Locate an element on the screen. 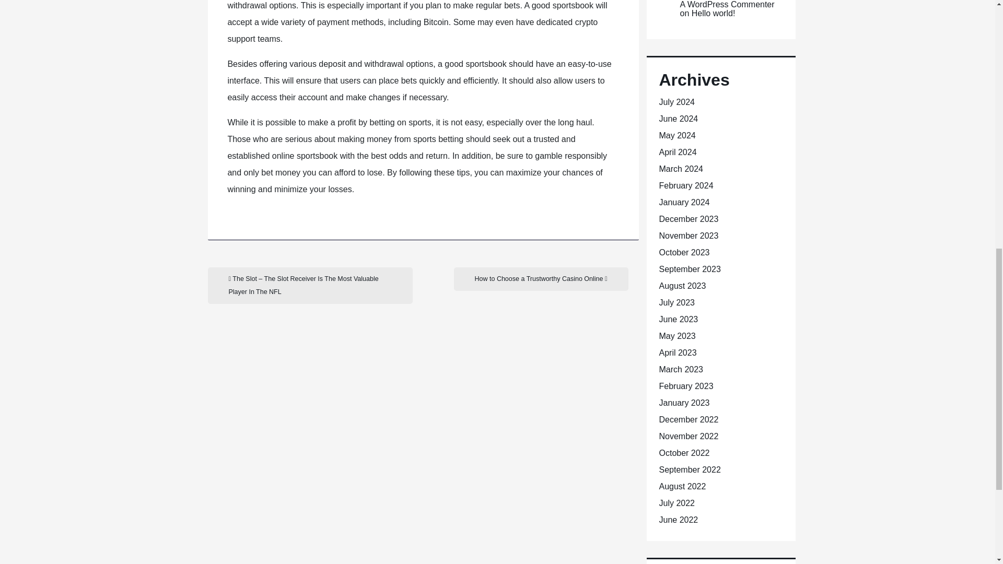 The width and height of the screenshot is (1003, 564). August 2023 is located at coordinates (682, 286).